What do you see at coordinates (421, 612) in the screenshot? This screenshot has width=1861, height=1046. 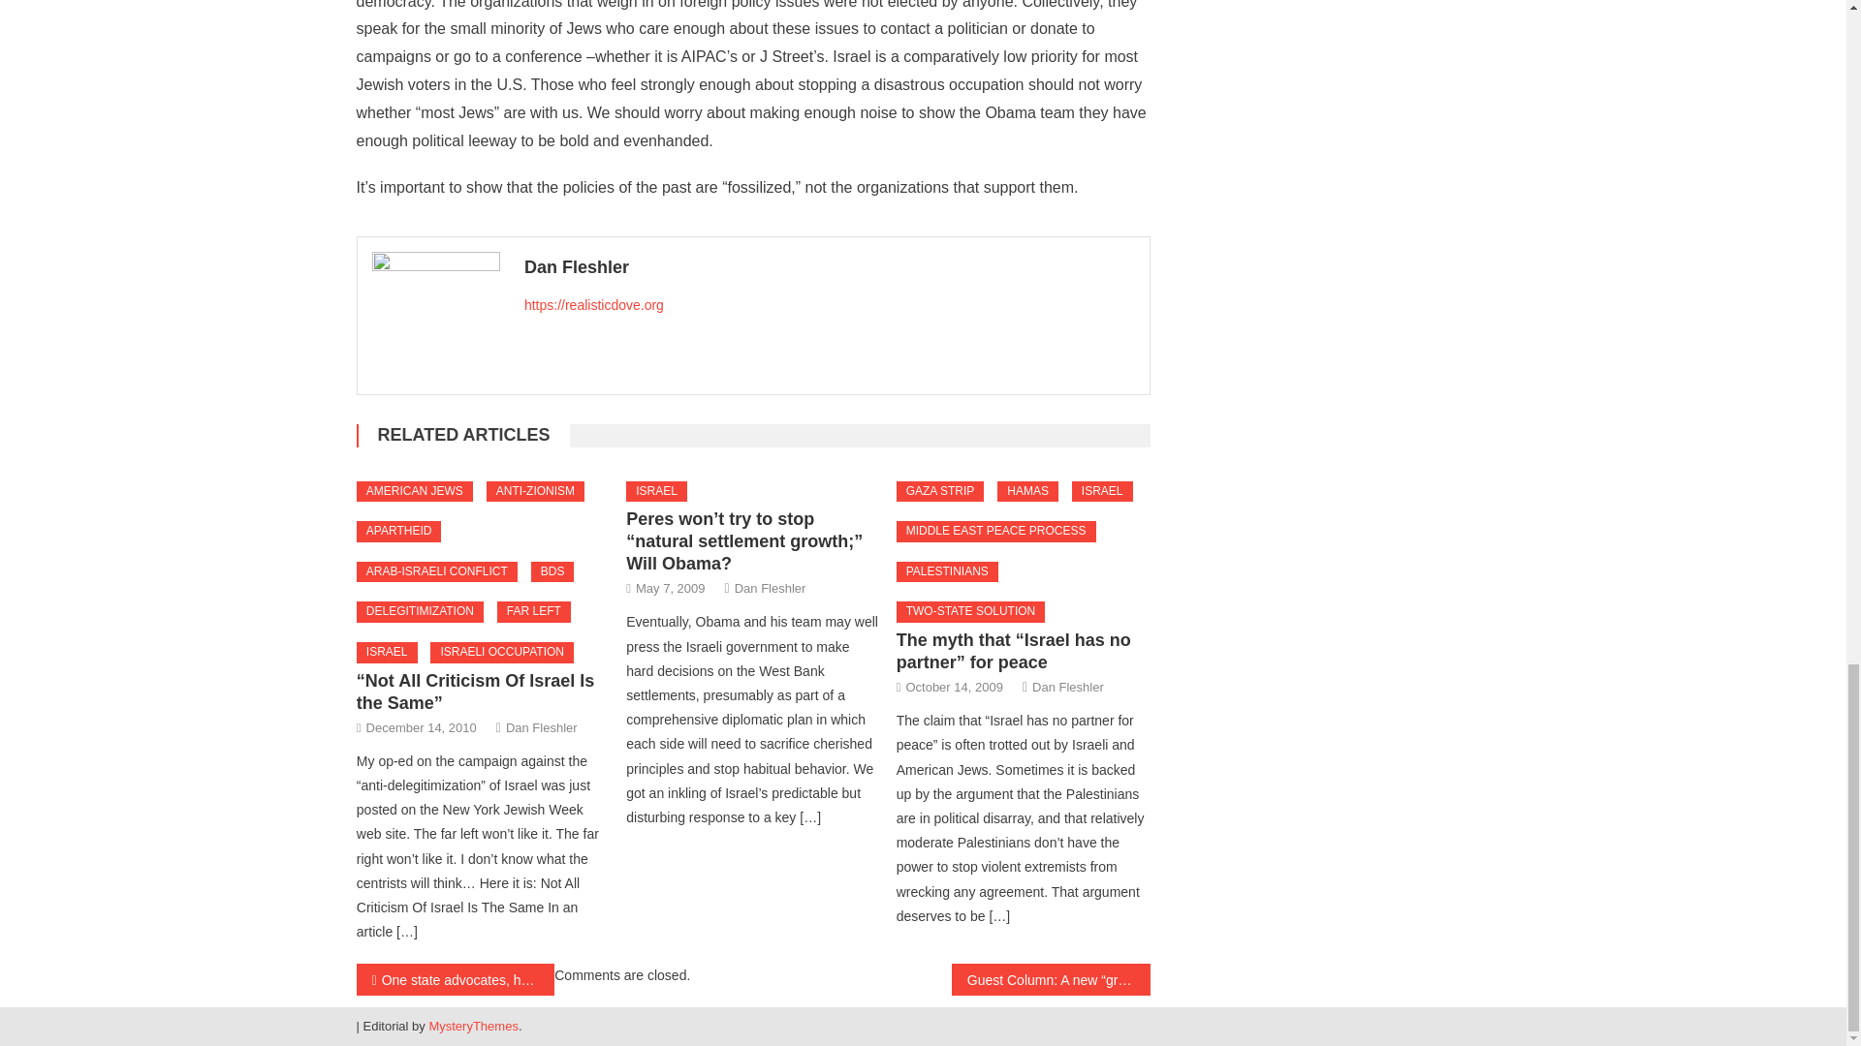 I see `DELEGITIMIZATION` at bounding box center [421, 612].